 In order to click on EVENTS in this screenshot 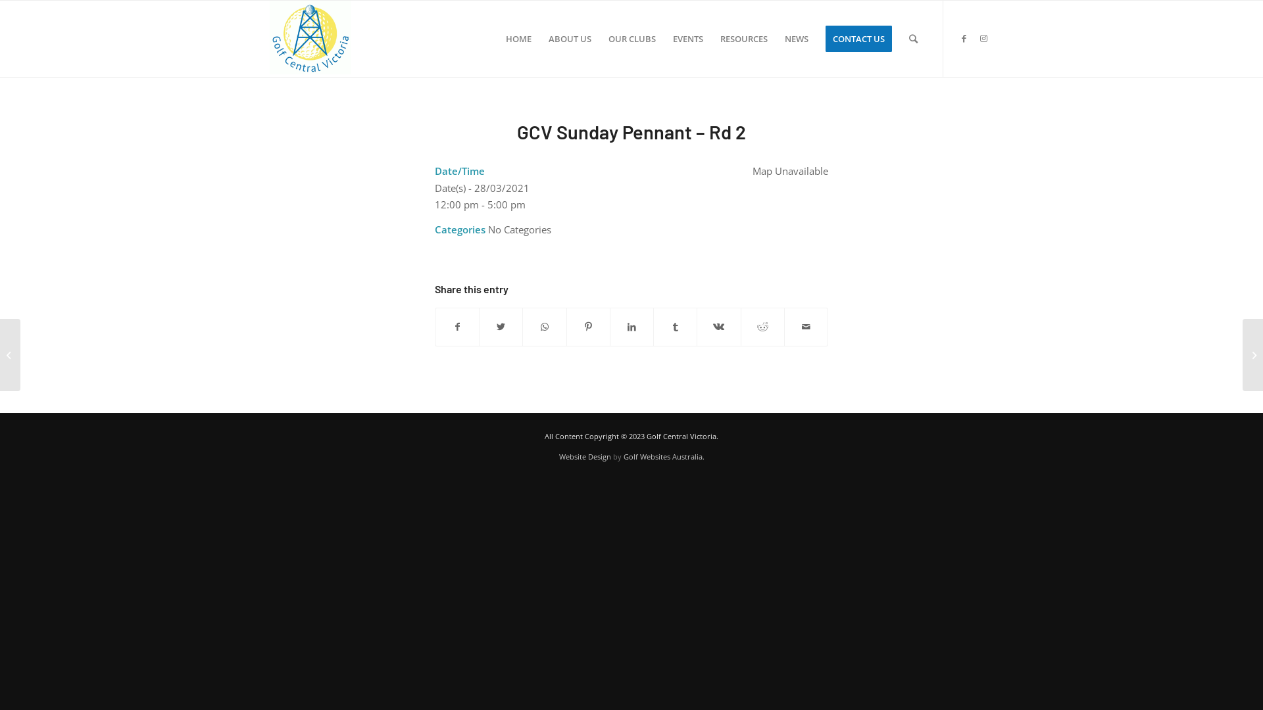, I will do `click(688, 39)`.